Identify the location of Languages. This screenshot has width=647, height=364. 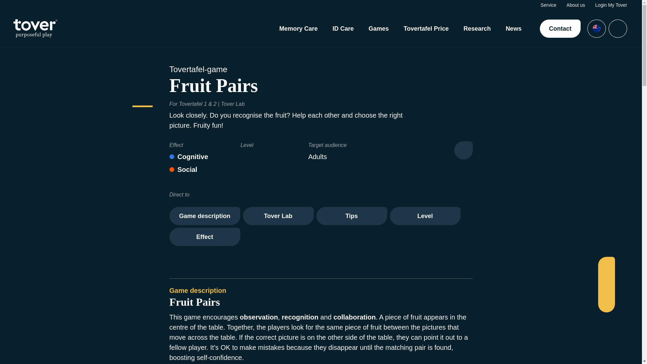
(596, 29).